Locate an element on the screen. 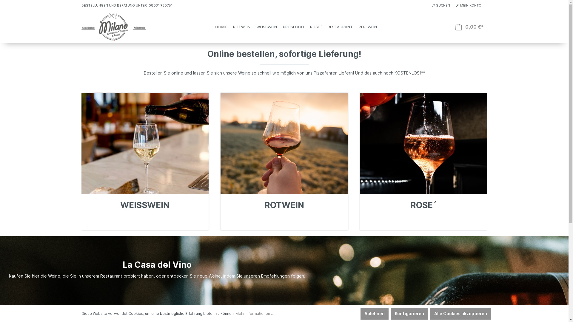 This screenshot has height=322, width=573. WEISSWEIN is located at coordinates (267, 27).